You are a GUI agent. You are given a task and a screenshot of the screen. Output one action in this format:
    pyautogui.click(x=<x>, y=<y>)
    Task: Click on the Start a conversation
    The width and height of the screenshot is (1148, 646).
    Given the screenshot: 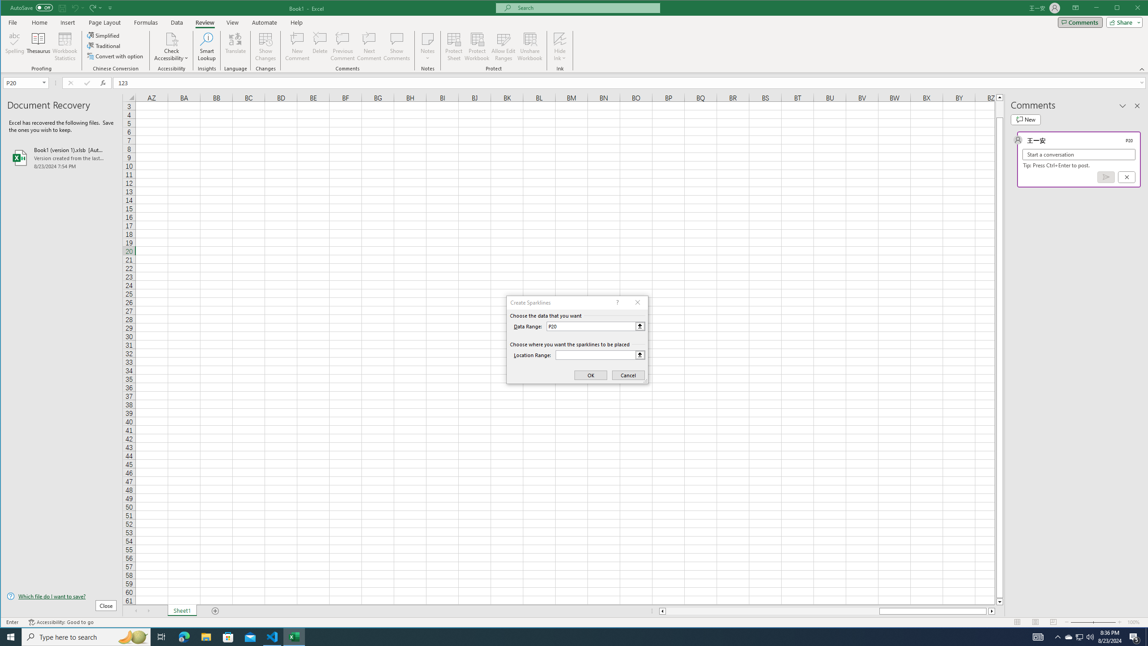 What is the action you would take?
    pyautogui.click(x=1079, y=154)
    